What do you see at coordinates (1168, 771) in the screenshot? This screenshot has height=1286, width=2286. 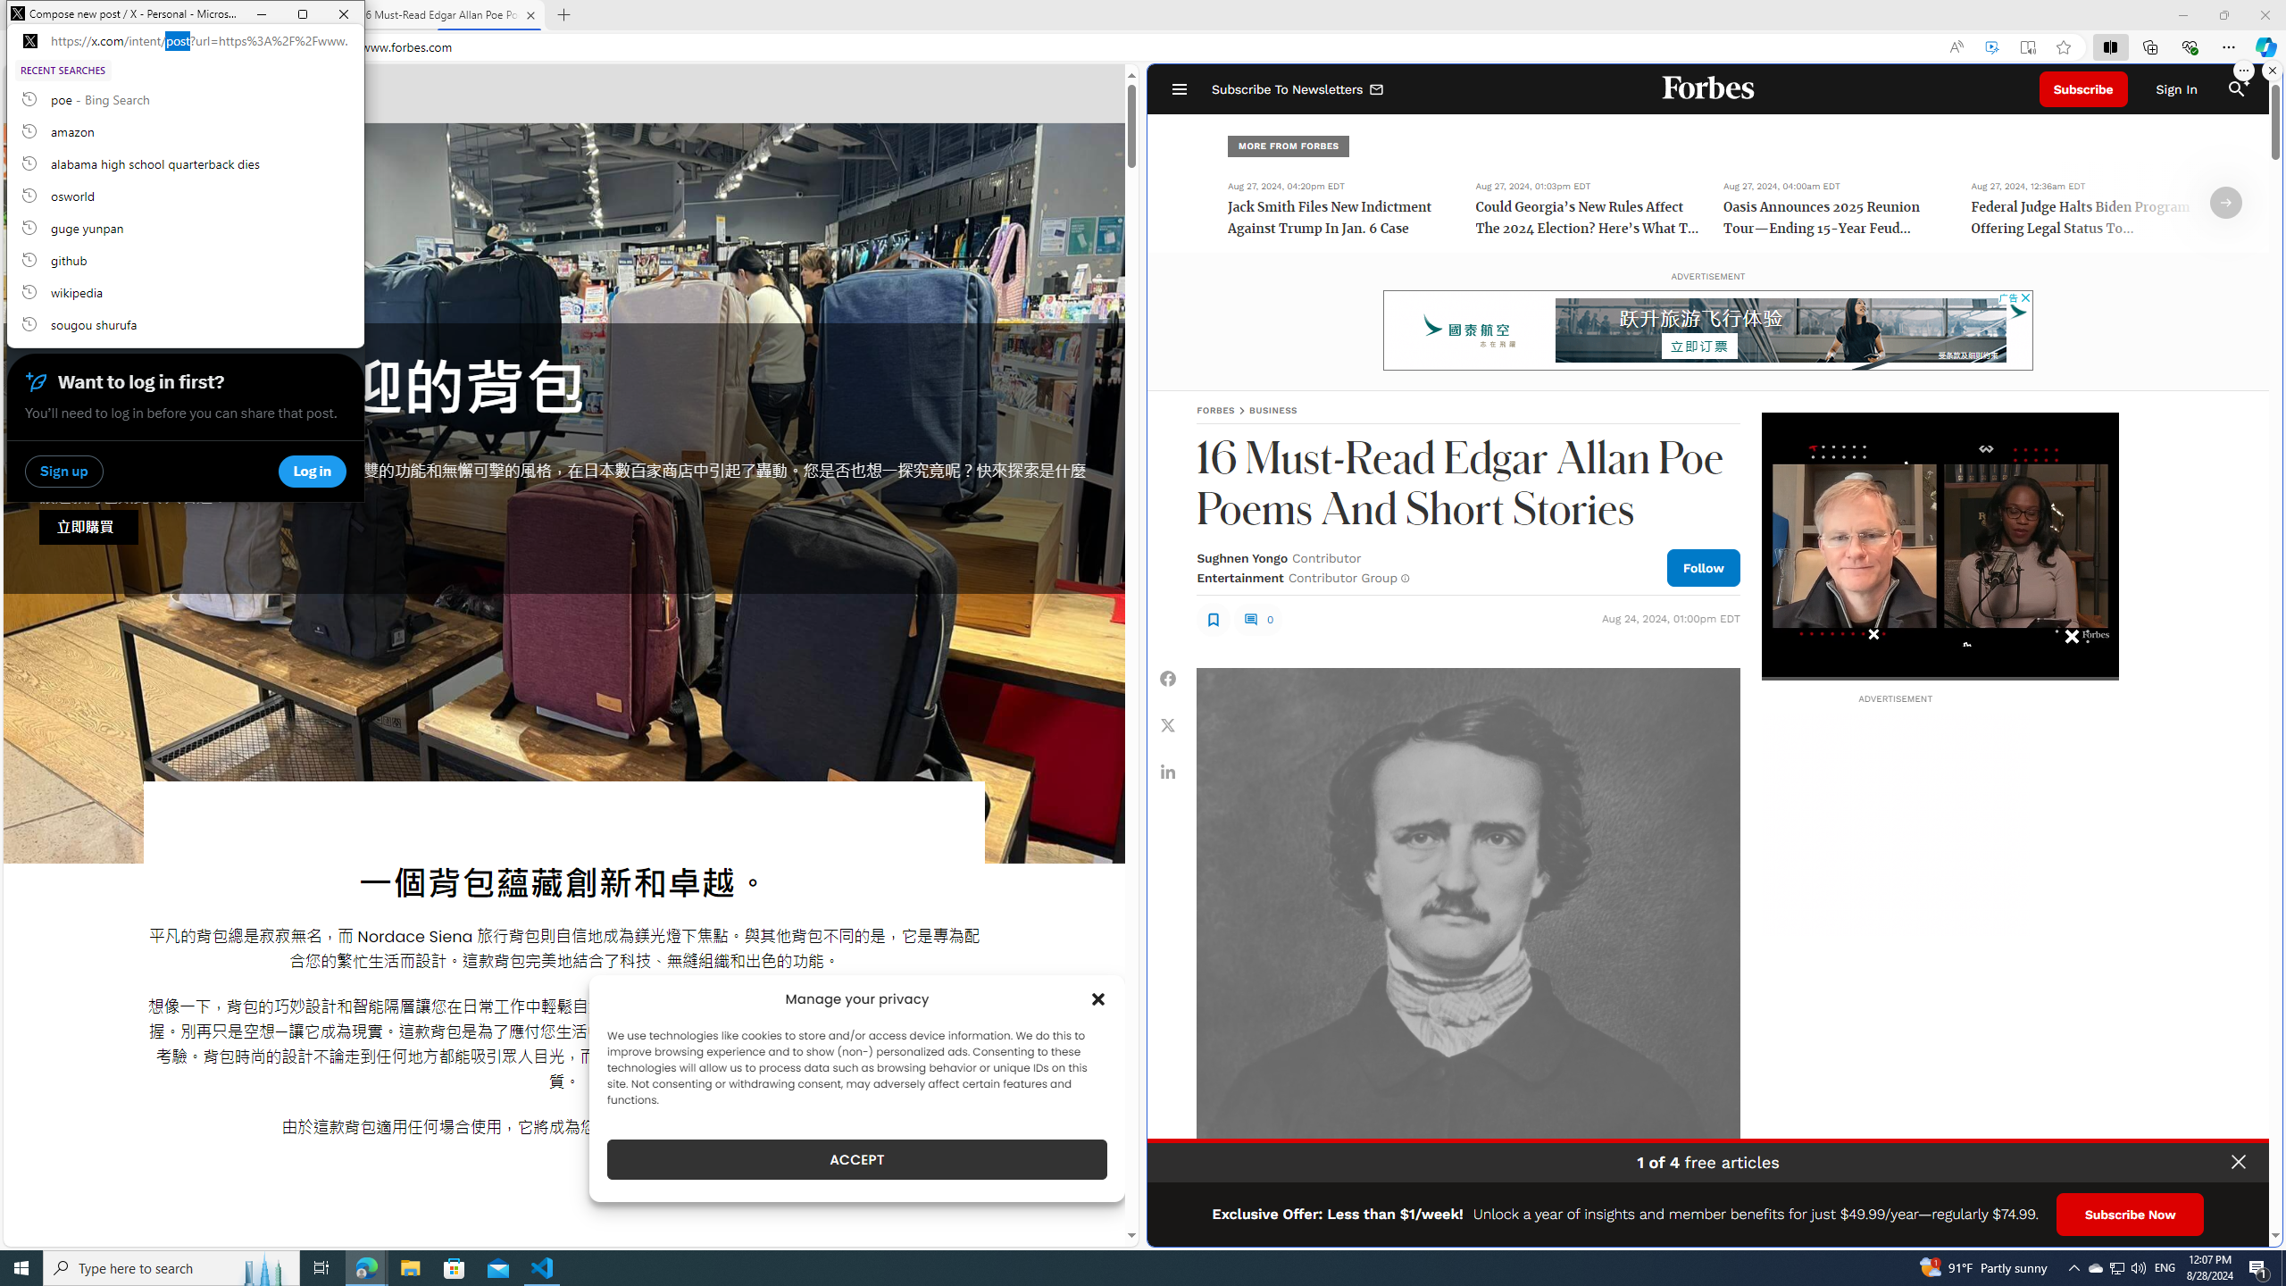 I see `Subscribe Now` at bounding box center [1168, 771].